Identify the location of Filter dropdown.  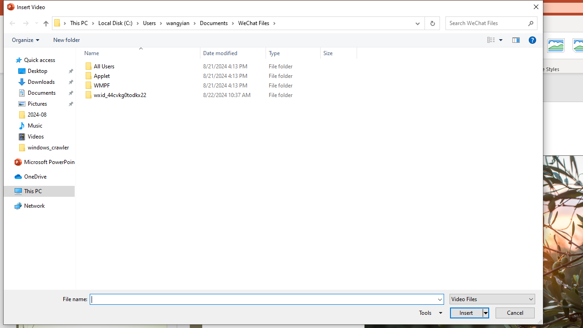
(353, 53).